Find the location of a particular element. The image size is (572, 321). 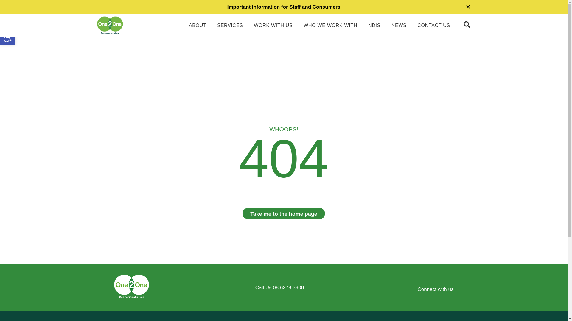

NEWS is located at coordinates (399, 26).